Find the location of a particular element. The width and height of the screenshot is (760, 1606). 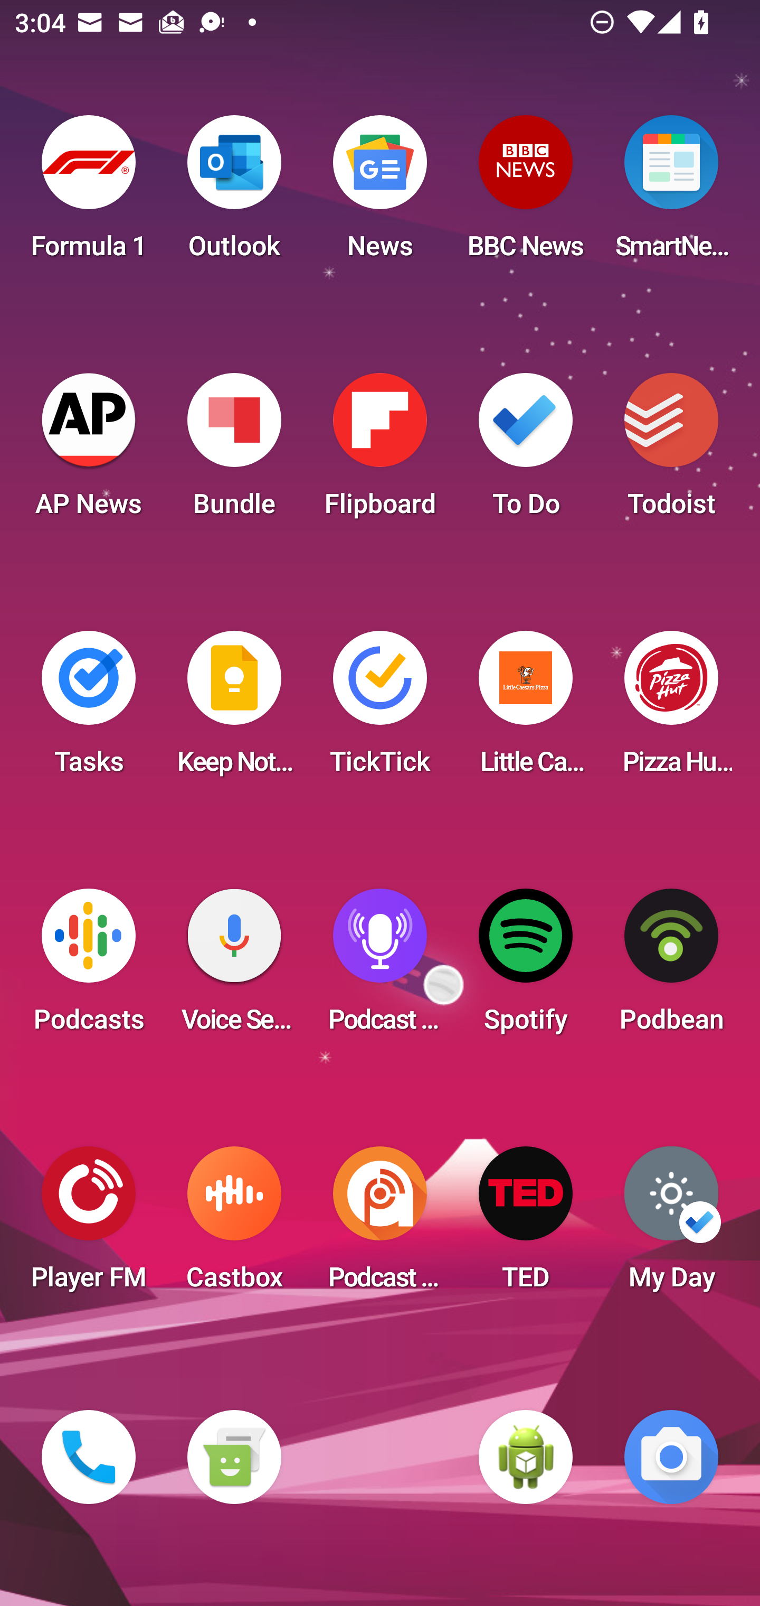

Flipboard is located at coordinates (380, 451).